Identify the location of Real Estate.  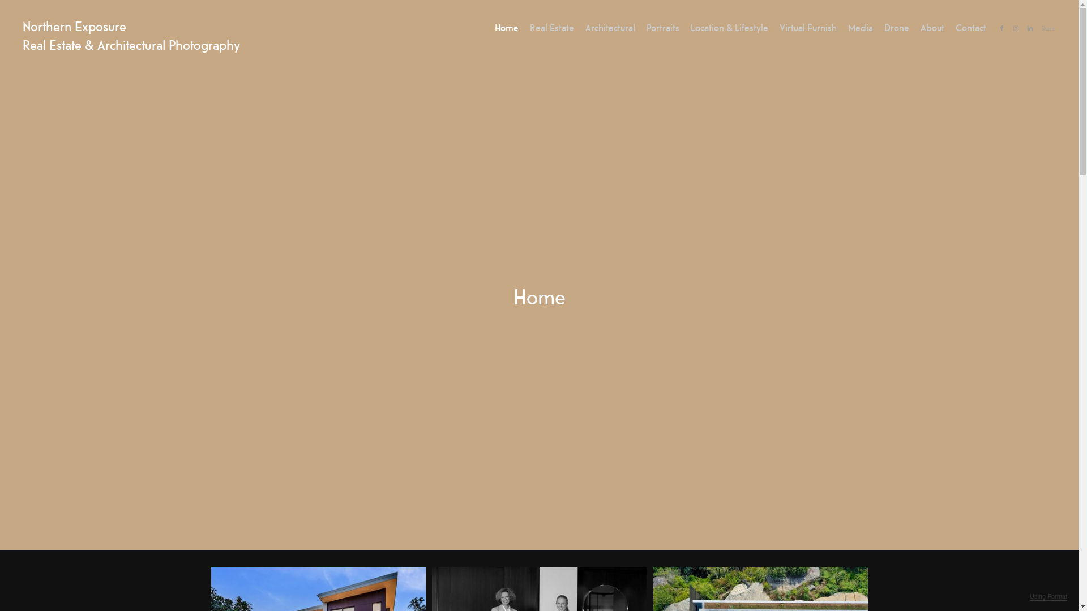
(551, 27).